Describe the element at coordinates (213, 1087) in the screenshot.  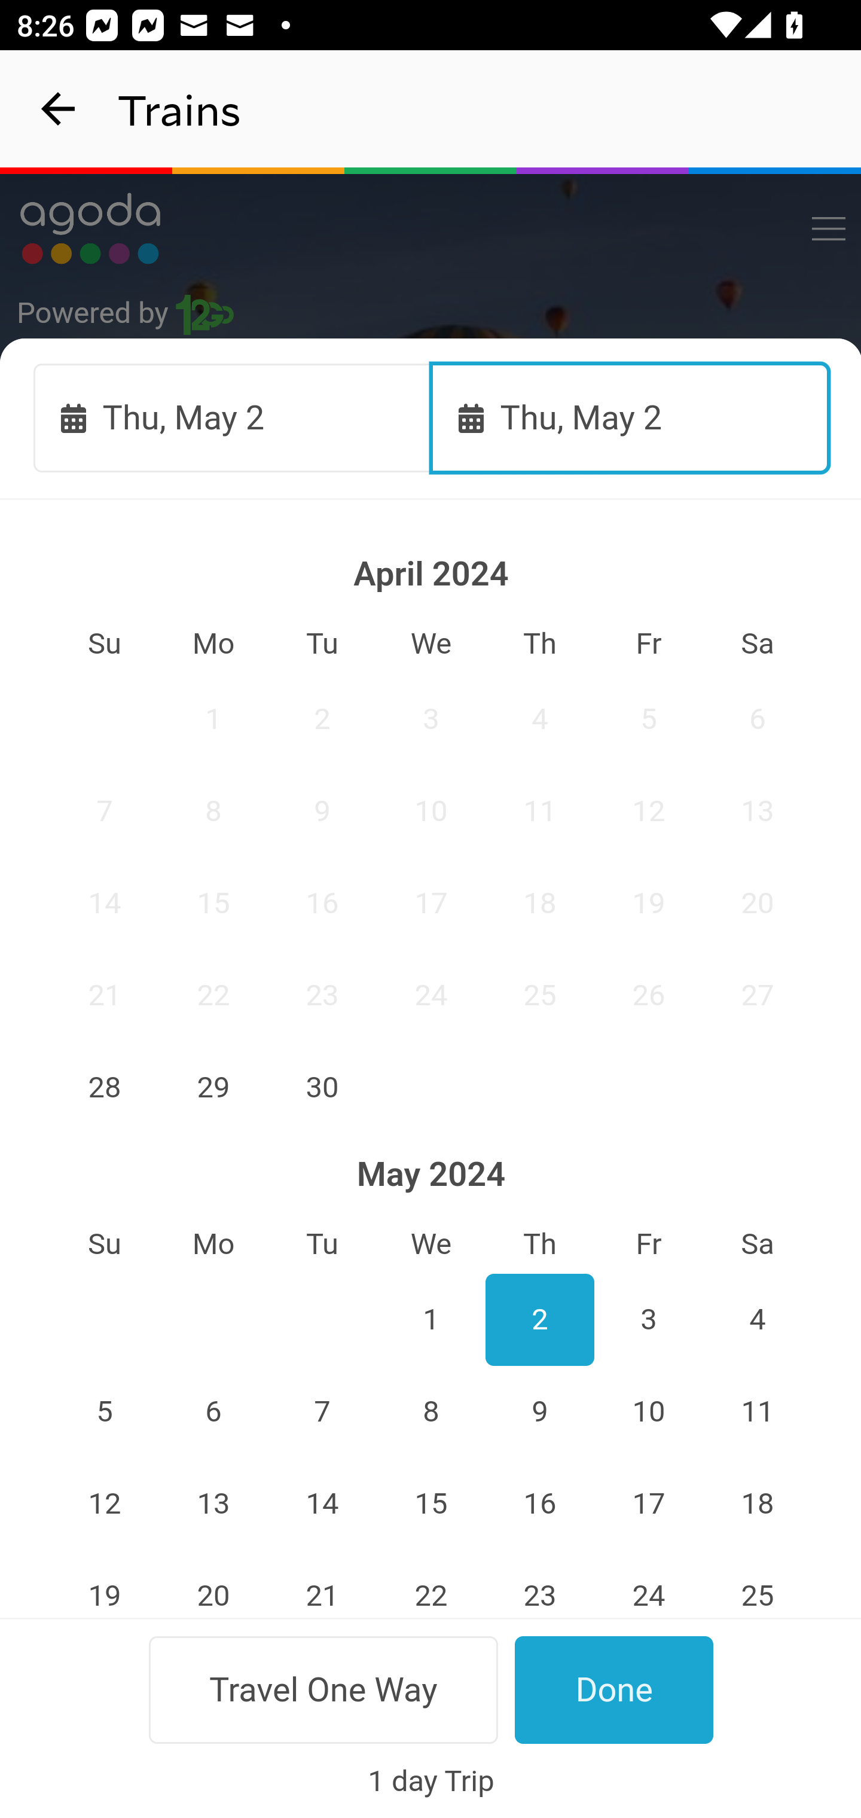
I see `29` at that location.